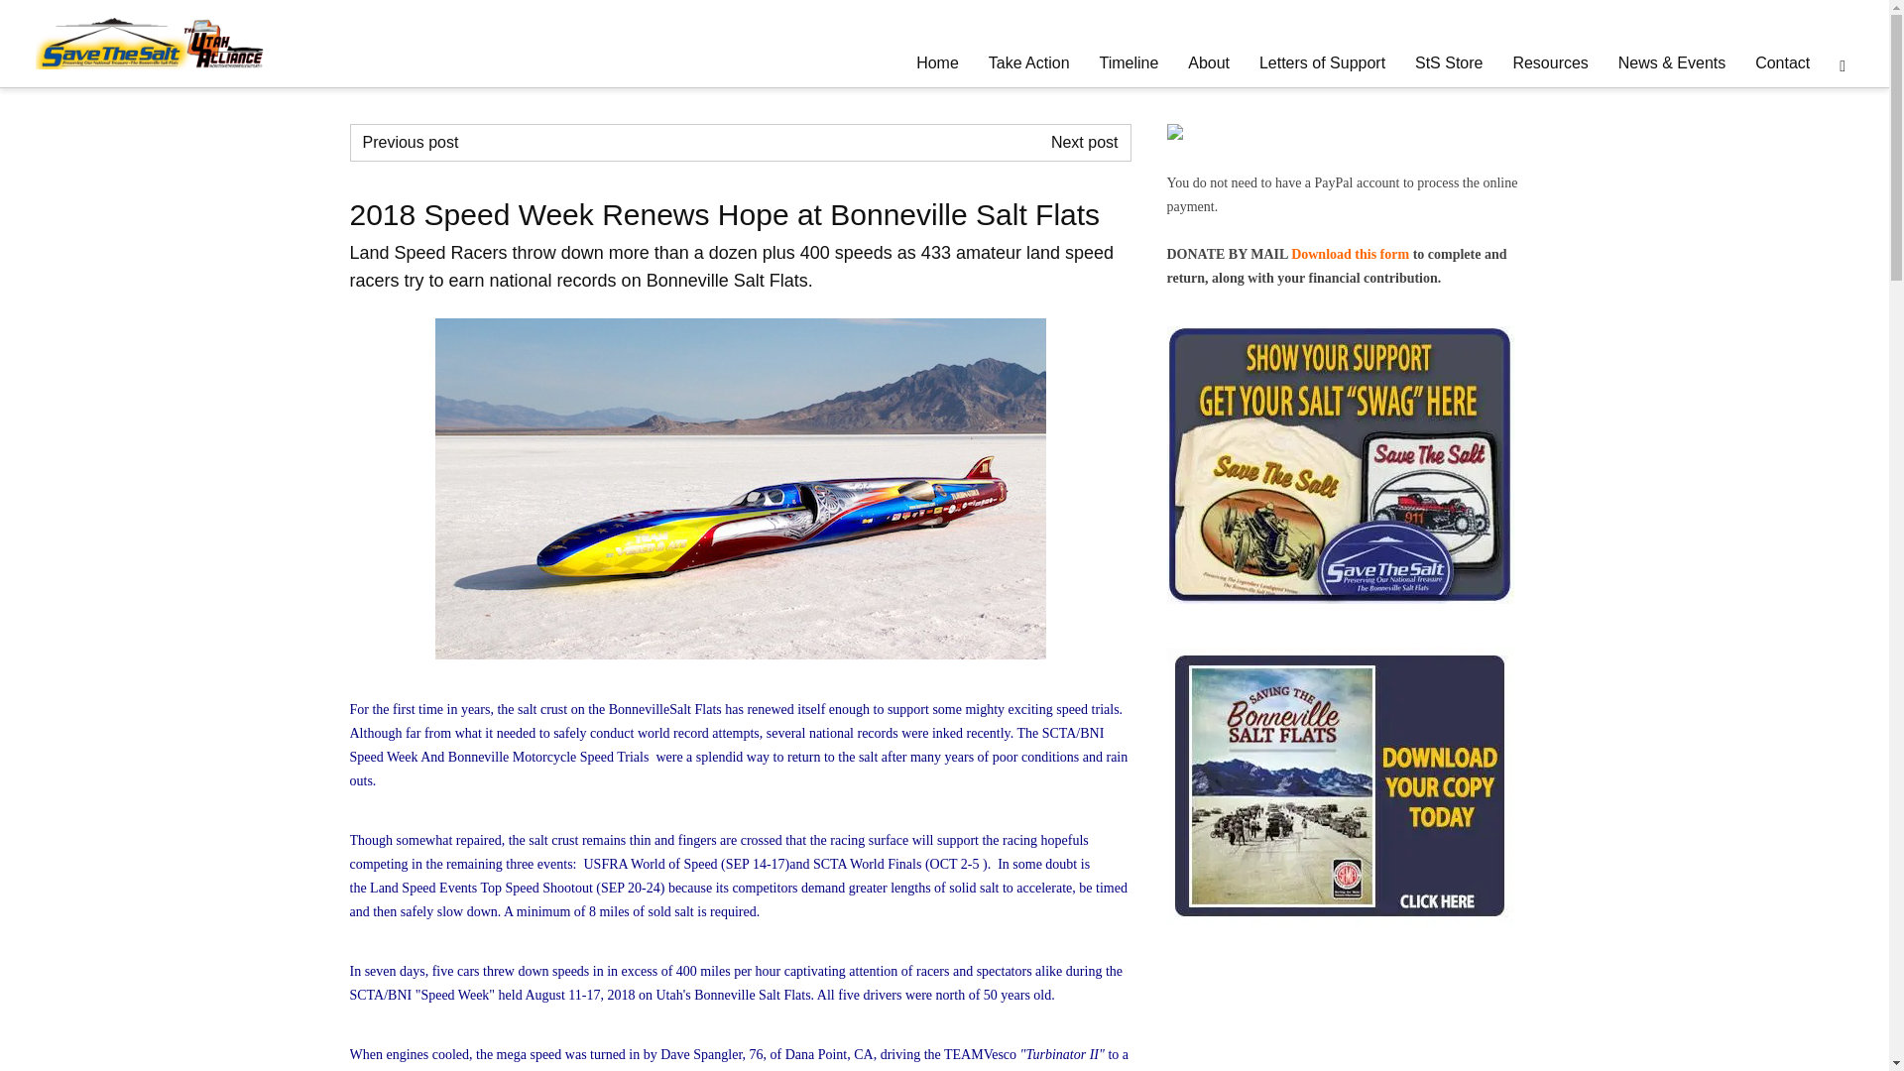  I want to click on Next post, so click(1085, 143).